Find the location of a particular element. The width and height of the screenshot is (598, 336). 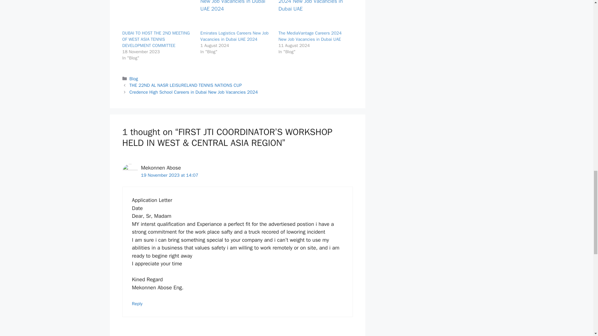

The MediaVantage Careers 2024 New Job Vacancies in Dubai UAE is located at coordinates (315, 15).